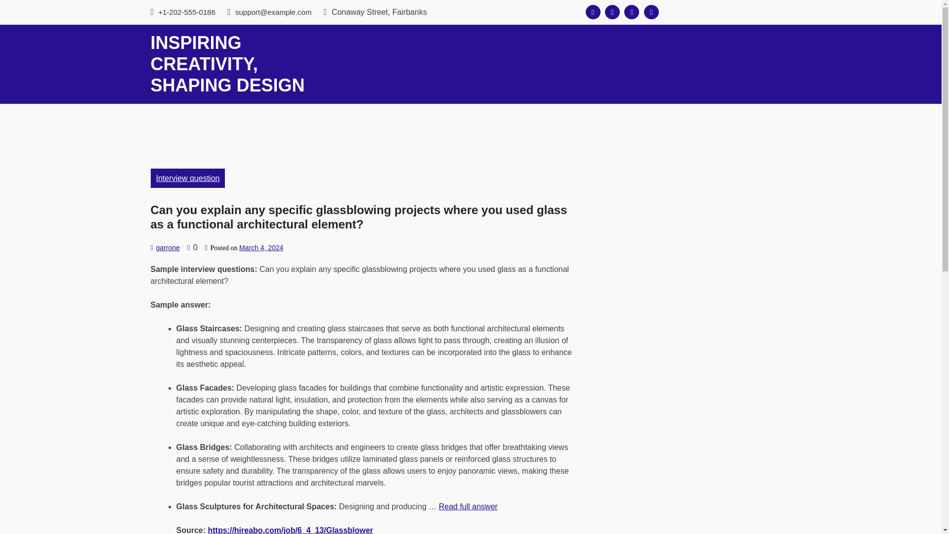  Describe the element at coordinates (468, 506) in the screenshot. I see `Read full answer` at that location.